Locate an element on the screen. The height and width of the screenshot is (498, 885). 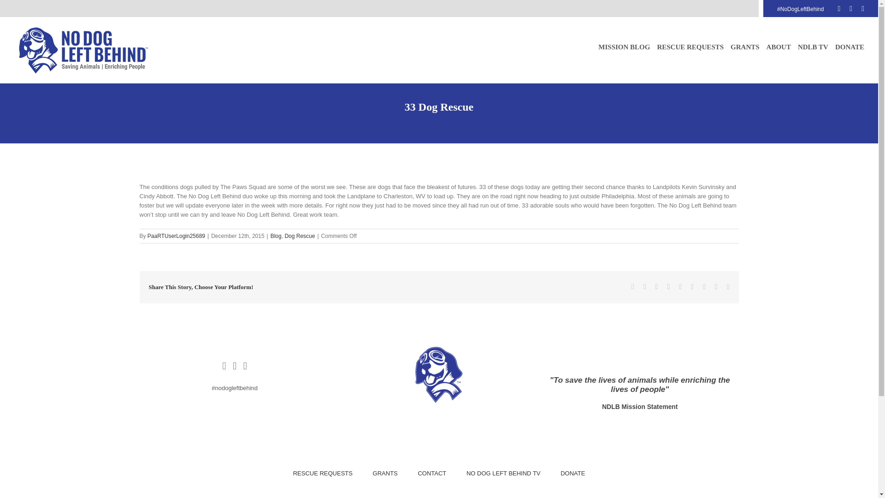
GRANTS is located at coordinates (385, 473).